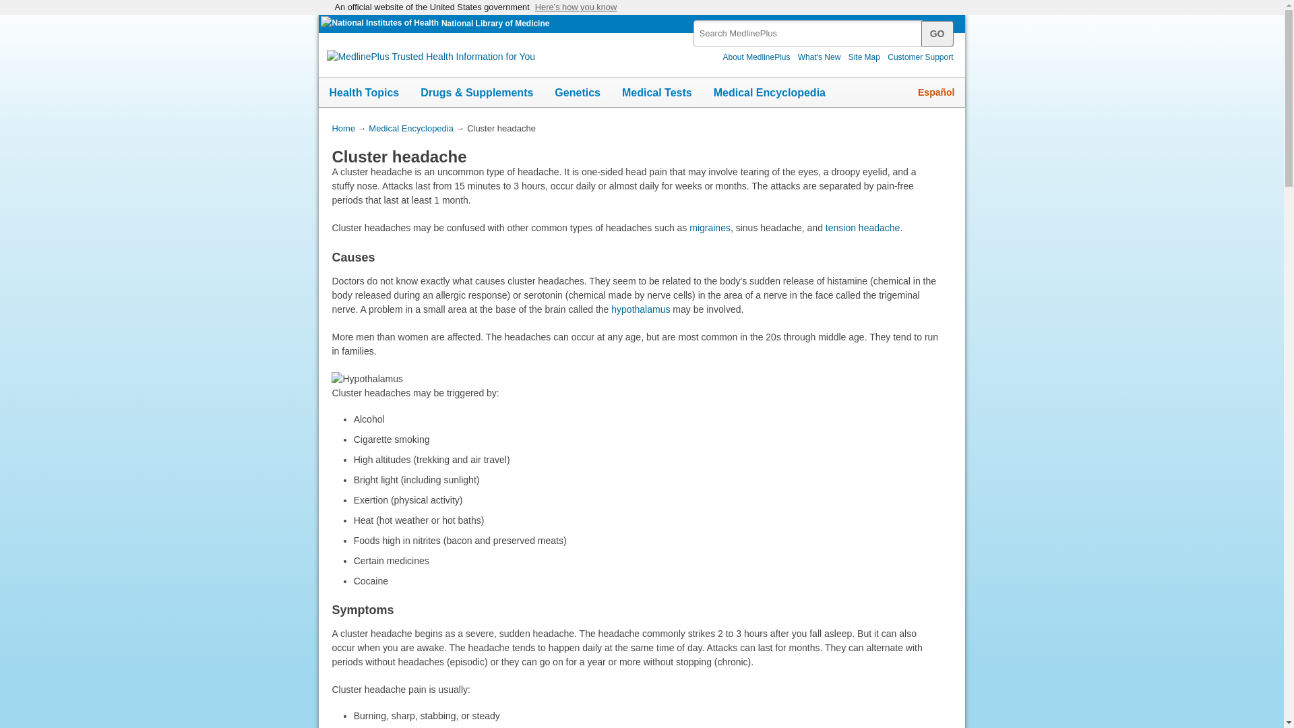 The height and width of the screenshot is (728, 1294). I want to click on tension headache, so click(863, 228).